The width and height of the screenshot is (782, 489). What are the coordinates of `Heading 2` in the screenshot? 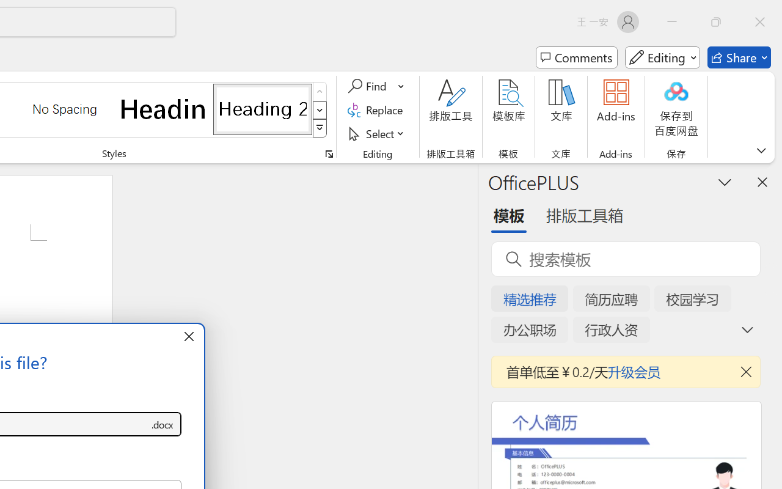 It's located at (263, 109).